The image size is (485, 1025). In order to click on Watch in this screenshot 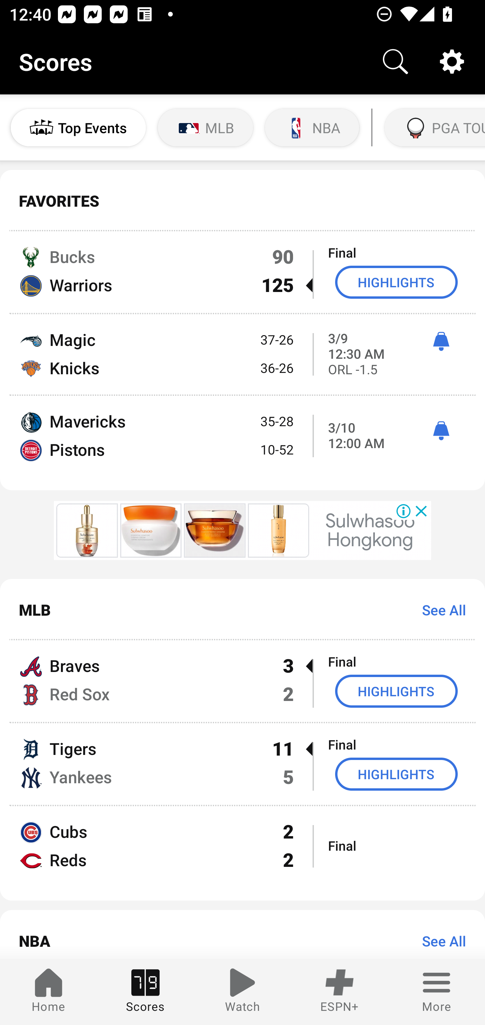, I will do `click(243, 992)`.